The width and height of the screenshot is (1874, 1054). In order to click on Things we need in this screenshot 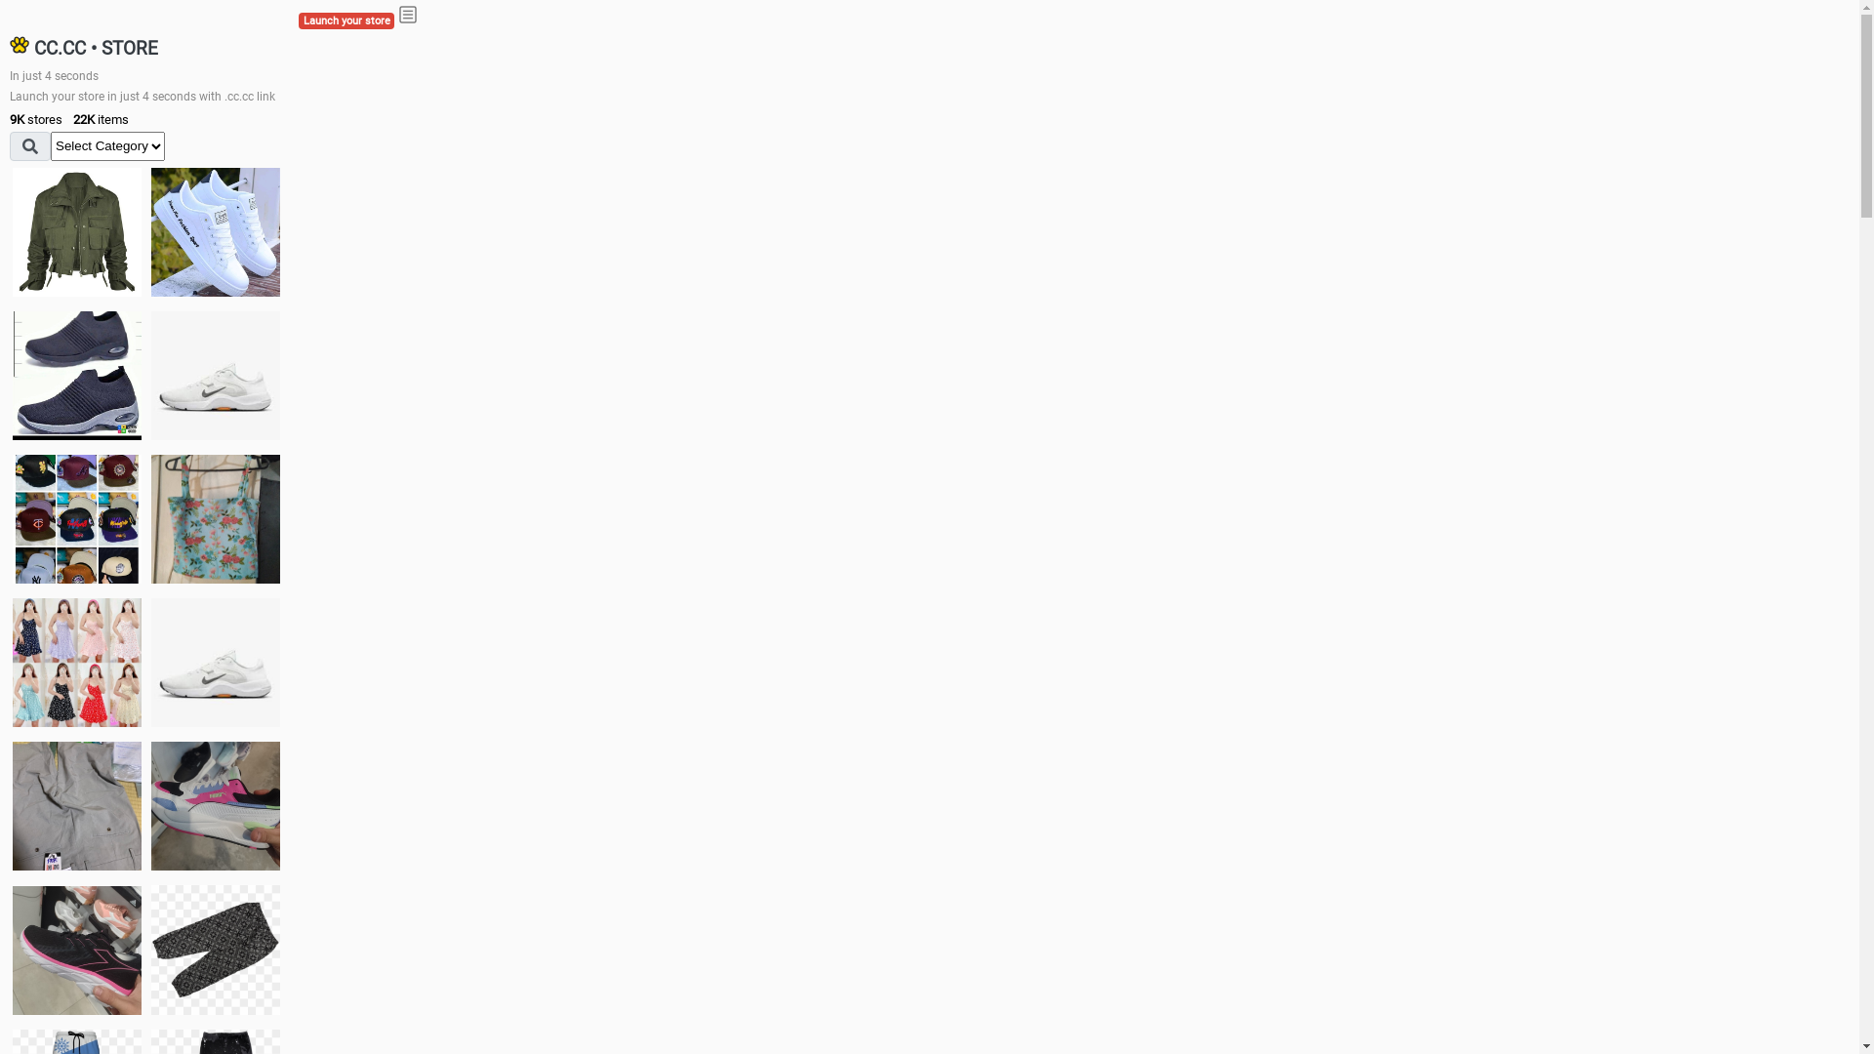, I will do `click(77, 519)`.